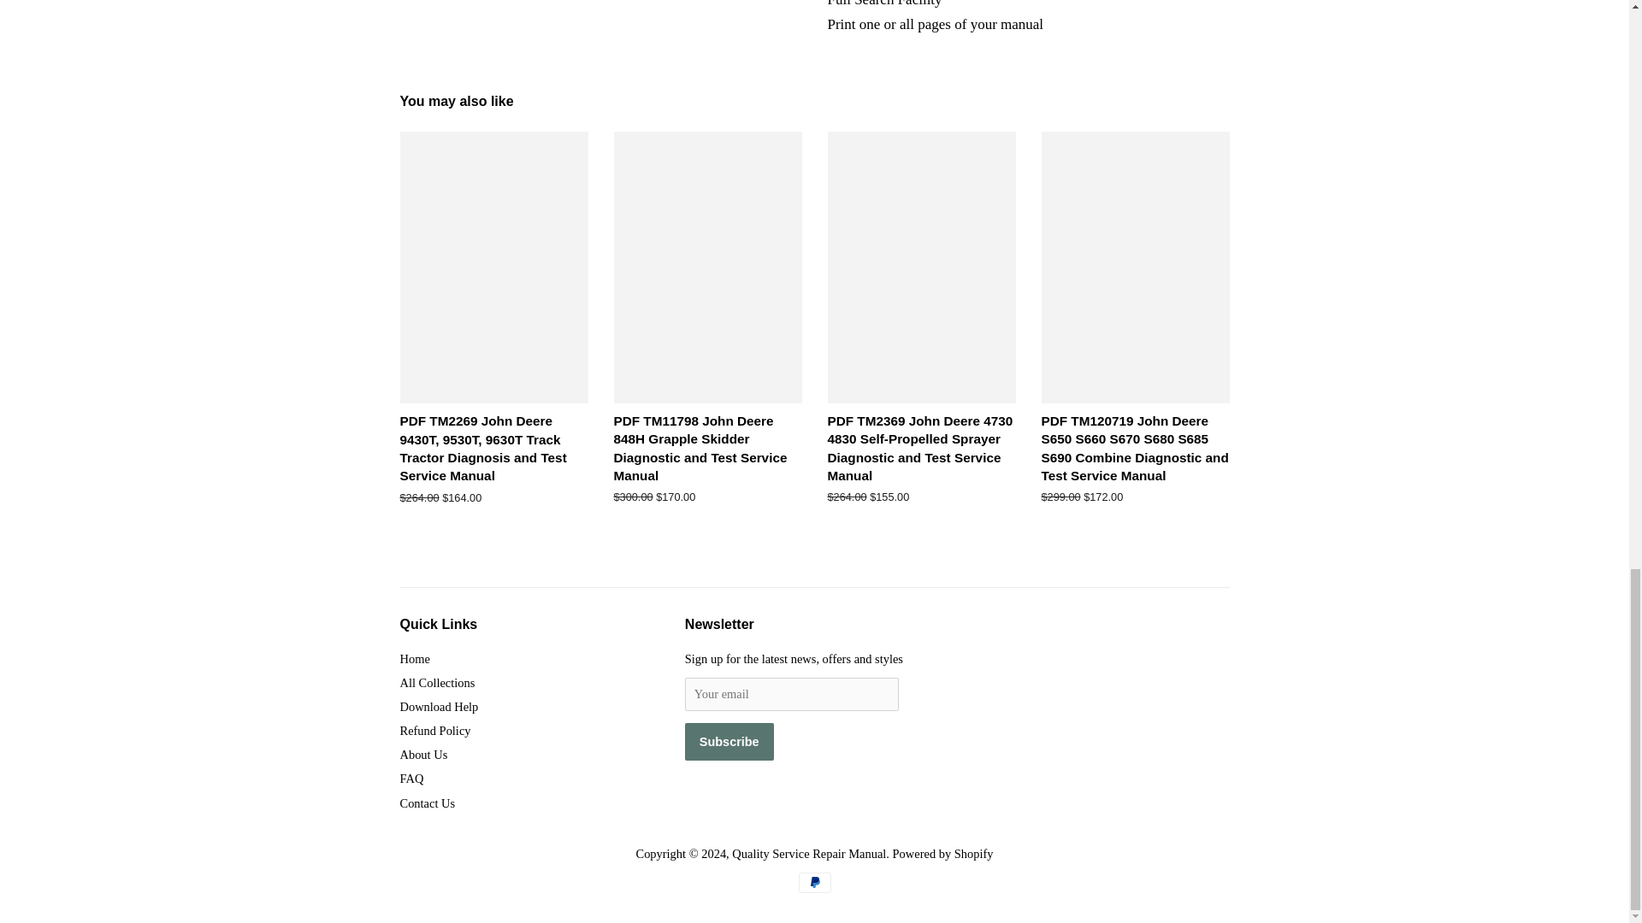 The image size is (1642, 923). What do you see at coordinates (729, 741) in the screenshot?
I see `Subscribe` at bounding box center [729, 741].